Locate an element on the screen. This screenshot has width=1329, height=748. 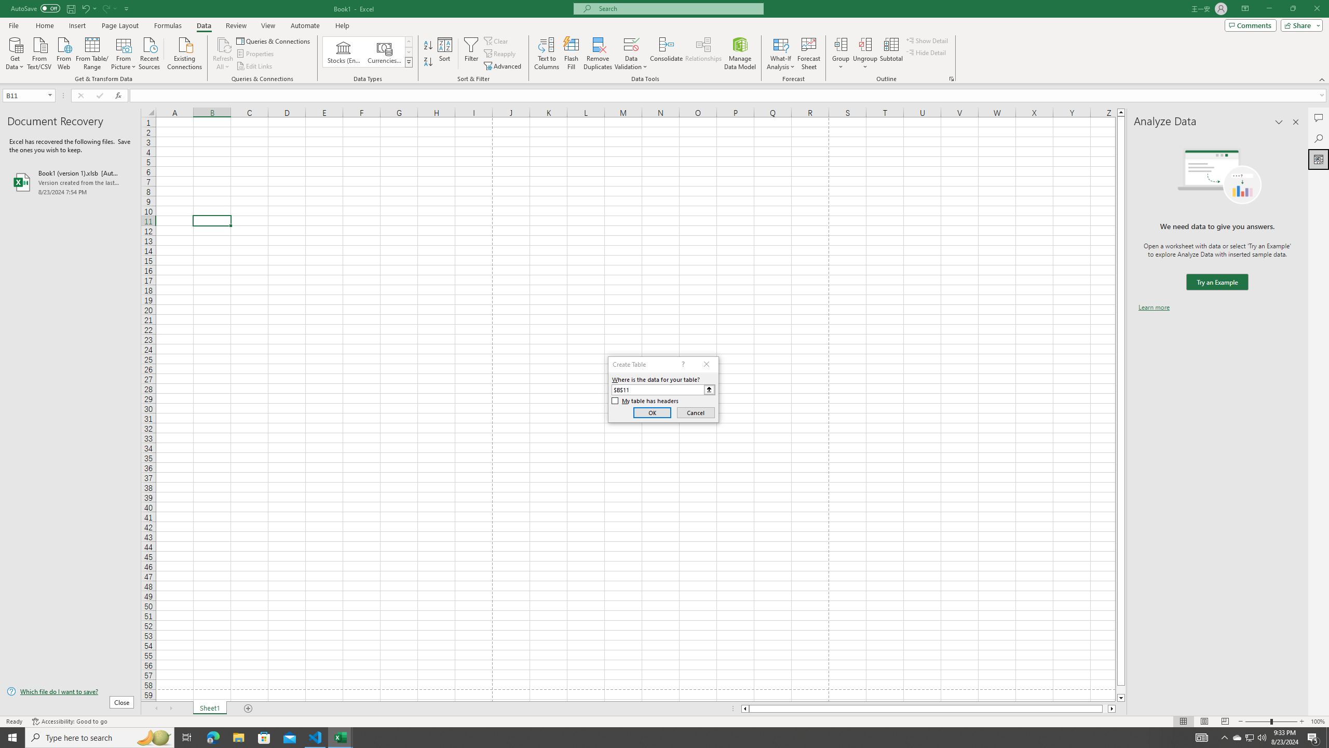
Data Types is located at coordinates (409, 62).